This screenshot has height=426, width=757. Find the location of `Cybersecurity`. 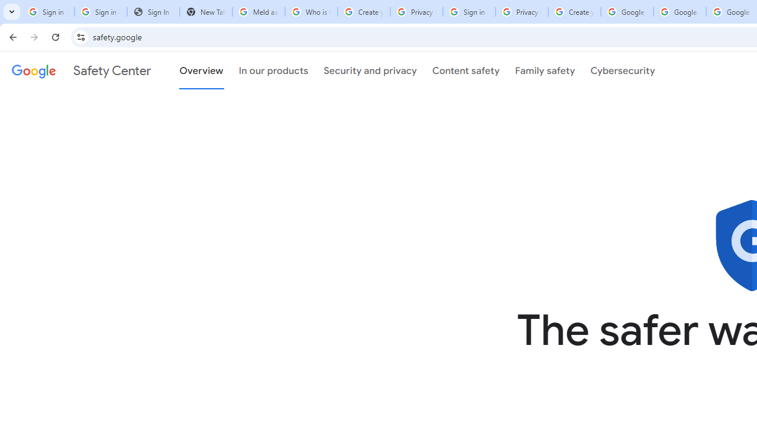

Cybersecurity is located at coordinates (623, 70).